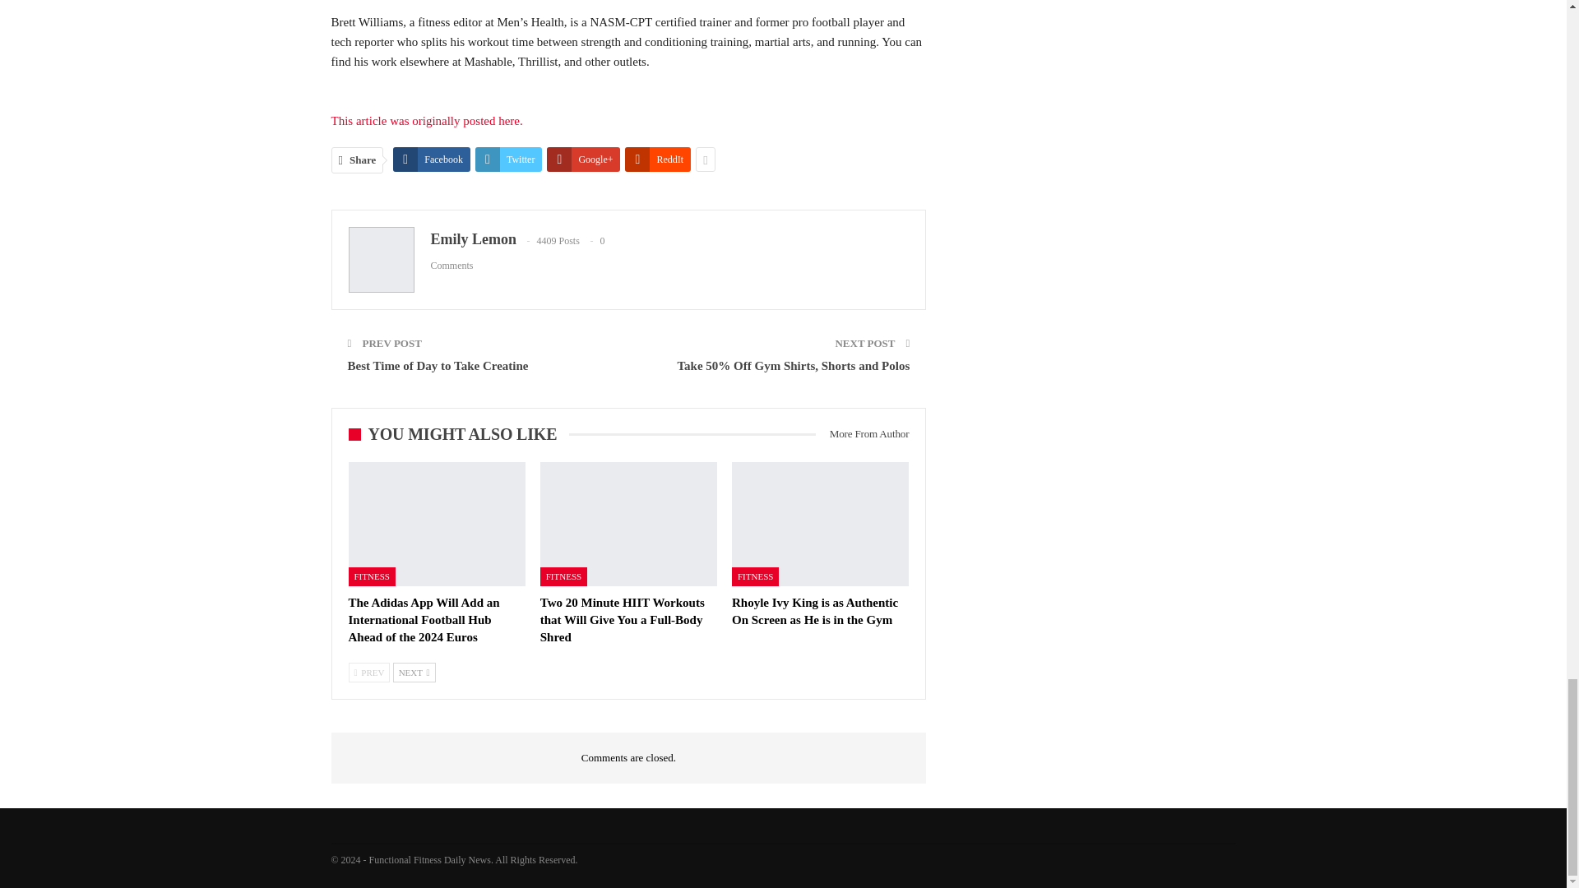 This screenshot has width=1579, height=888. Describe the element at coordinates (432, 160) in the screenshot. I see `Facebook` at that location.